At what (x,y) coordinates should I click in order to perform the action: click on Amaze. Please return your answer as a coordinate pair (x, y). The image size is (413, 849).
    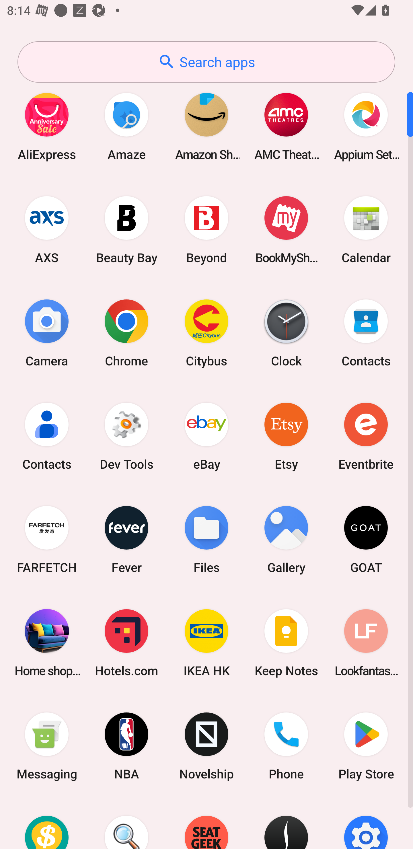
    Looking at the image, I should click on (126, 126).